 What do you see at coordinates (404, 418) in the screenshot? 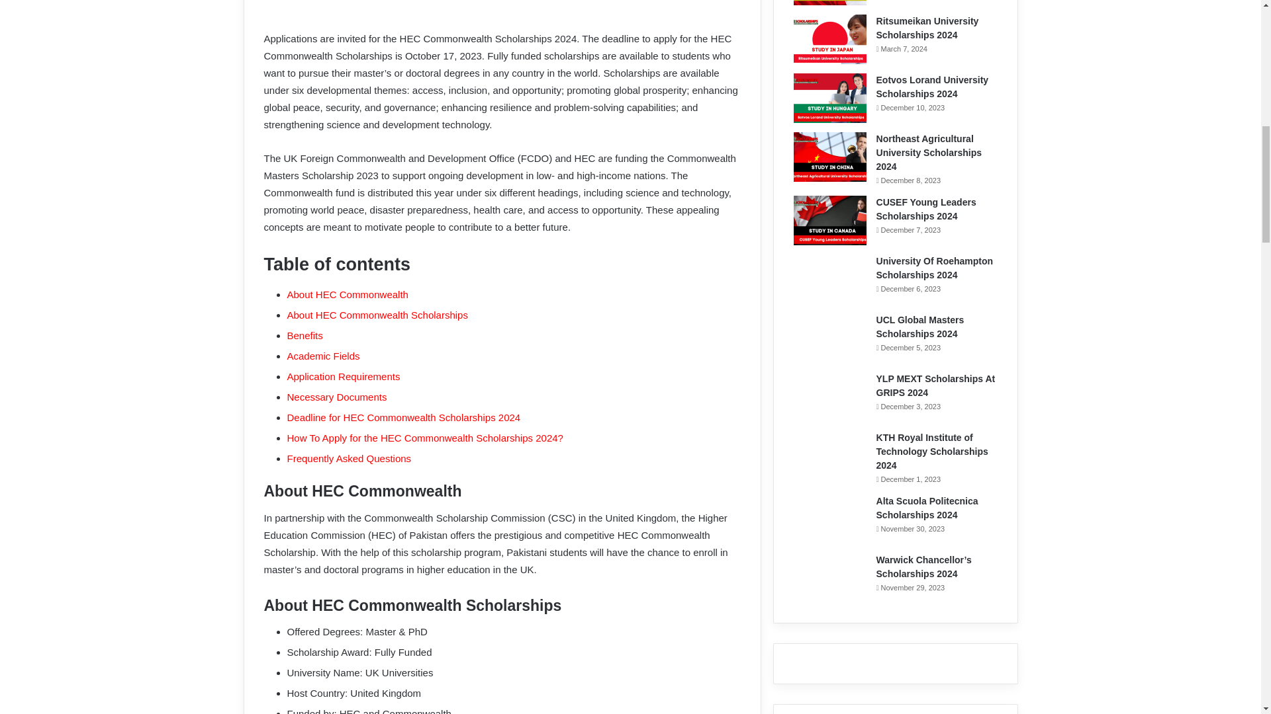
I see `Deadline for HEC Commonwealth Scholarships 2024` at bounding box center [404, 418].